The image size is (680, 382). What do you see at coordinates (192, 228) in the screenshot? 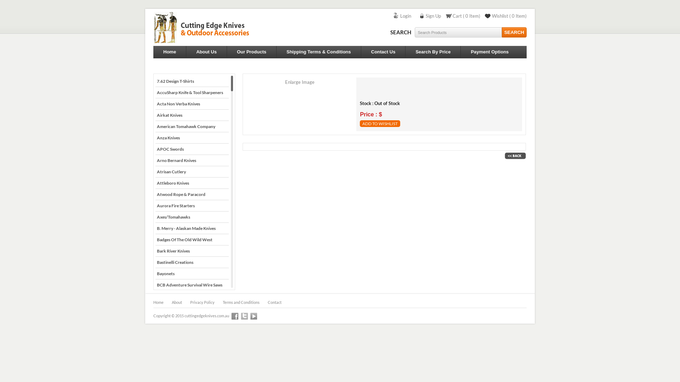
I see `B. Merry - Alaskan Made Knives` at bounding box center [192, 228].